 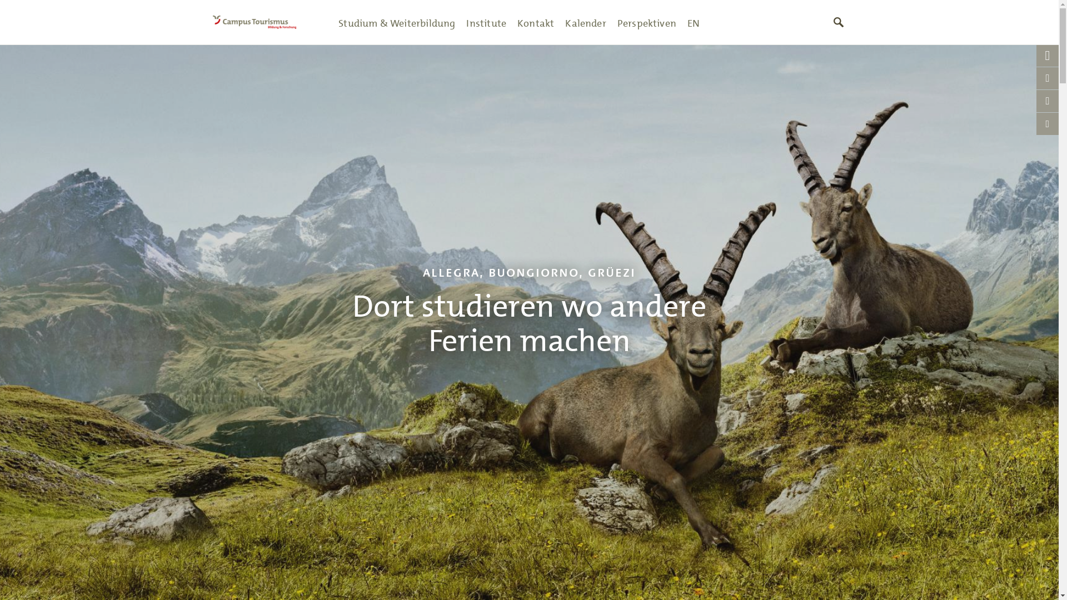 I want to click on Kalender, so click(x=586, y=22).